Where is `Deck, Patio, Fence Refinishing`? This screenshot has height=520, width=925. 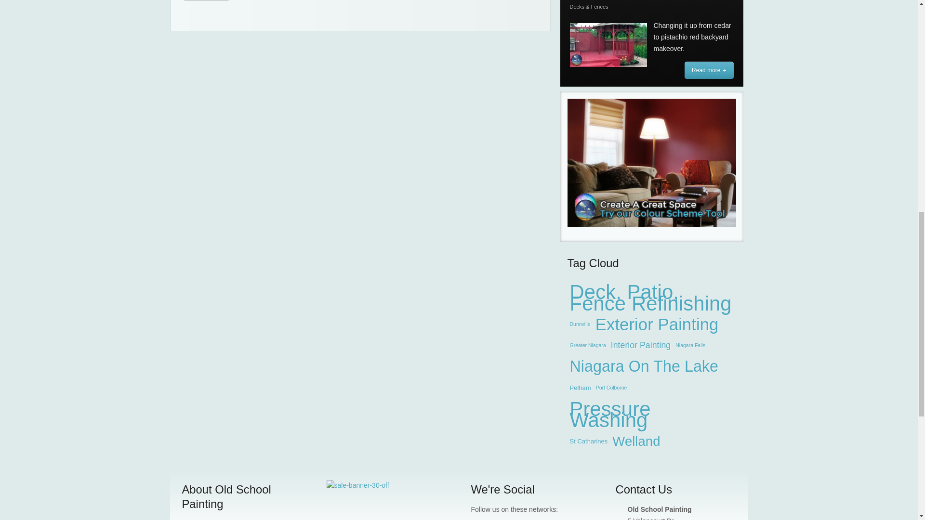
Deck, Patio, Fence Refinishing is located at coordinates (652, 298).